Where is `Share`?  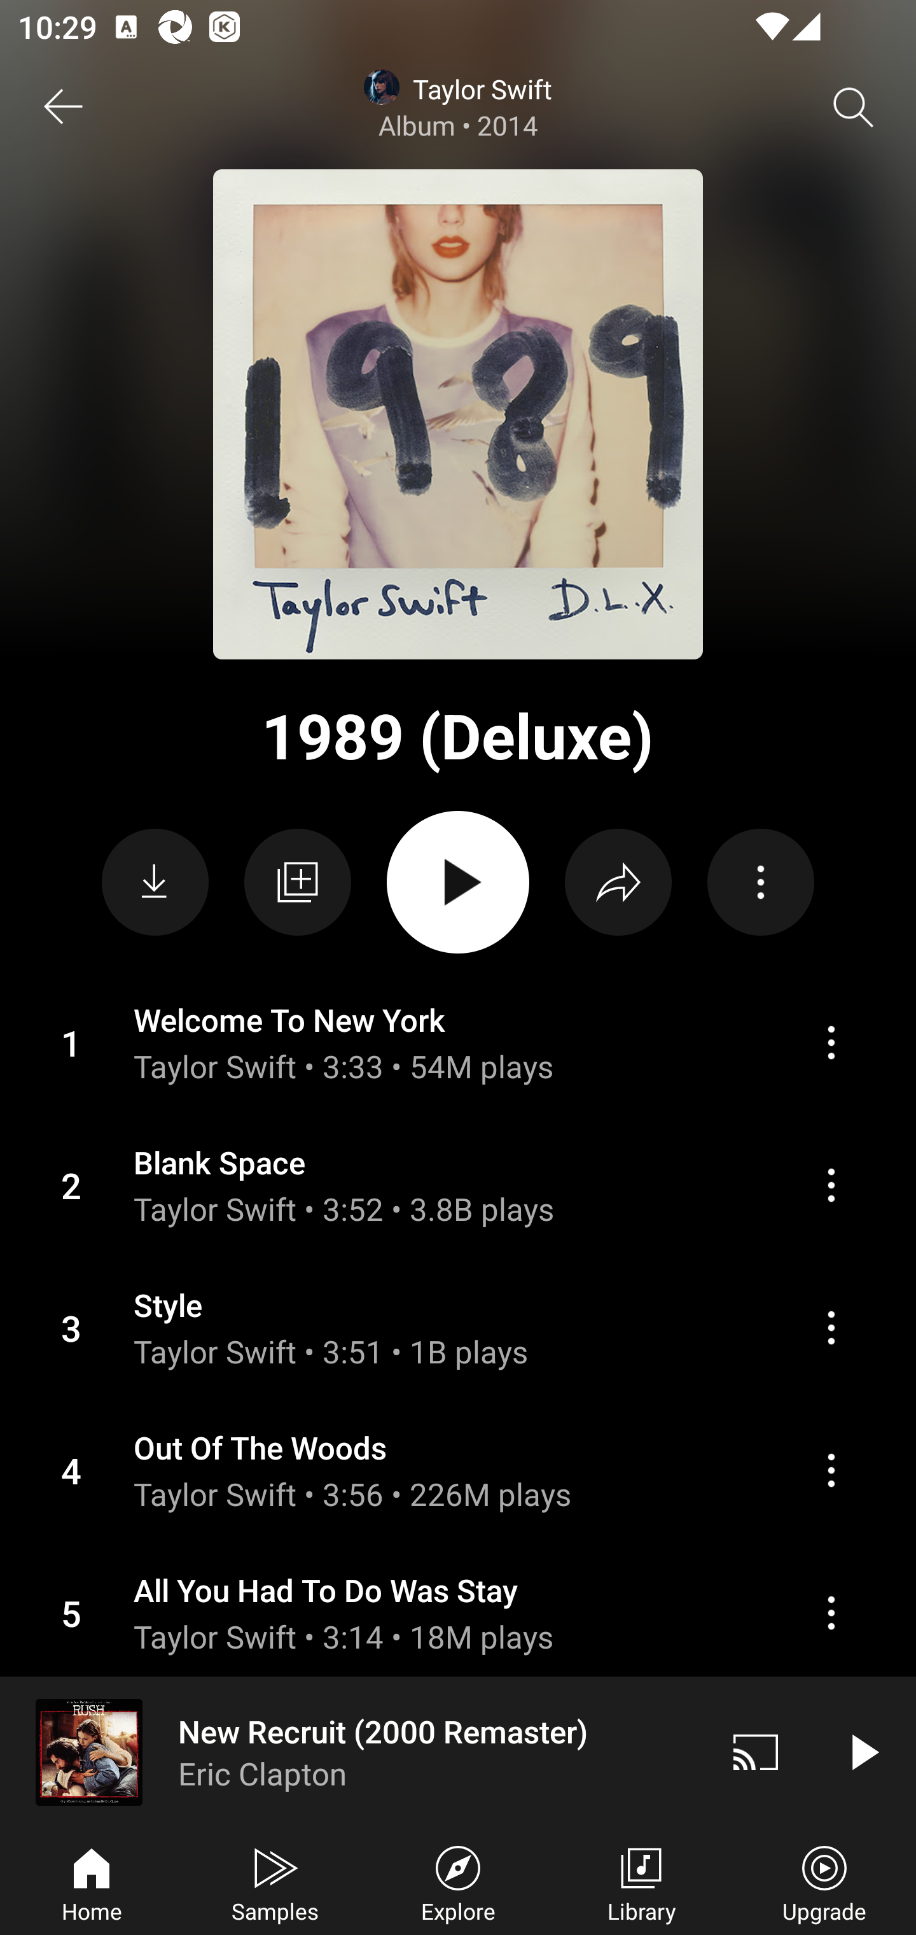 Share is located at coordinates (618, 882).